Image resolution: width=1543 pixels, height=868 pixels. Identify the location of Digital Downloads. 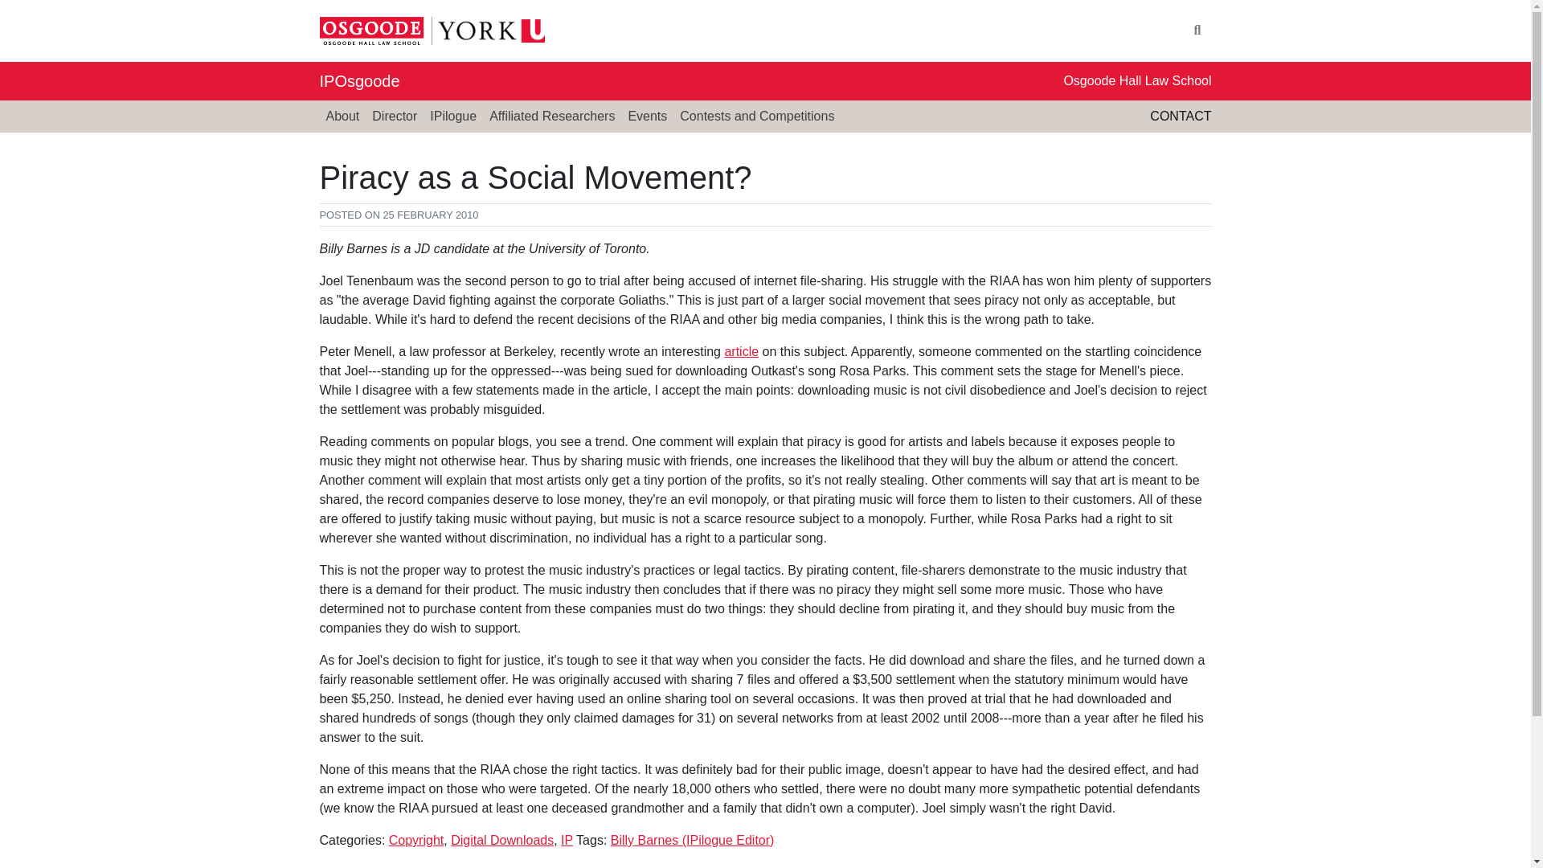
(501, 840).